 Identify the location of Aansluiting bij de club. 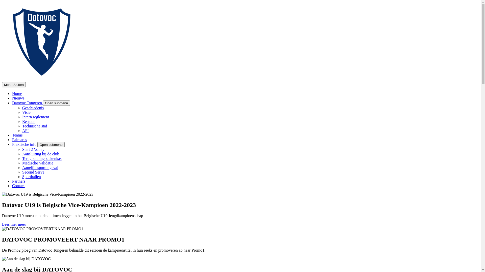
(41, 154).